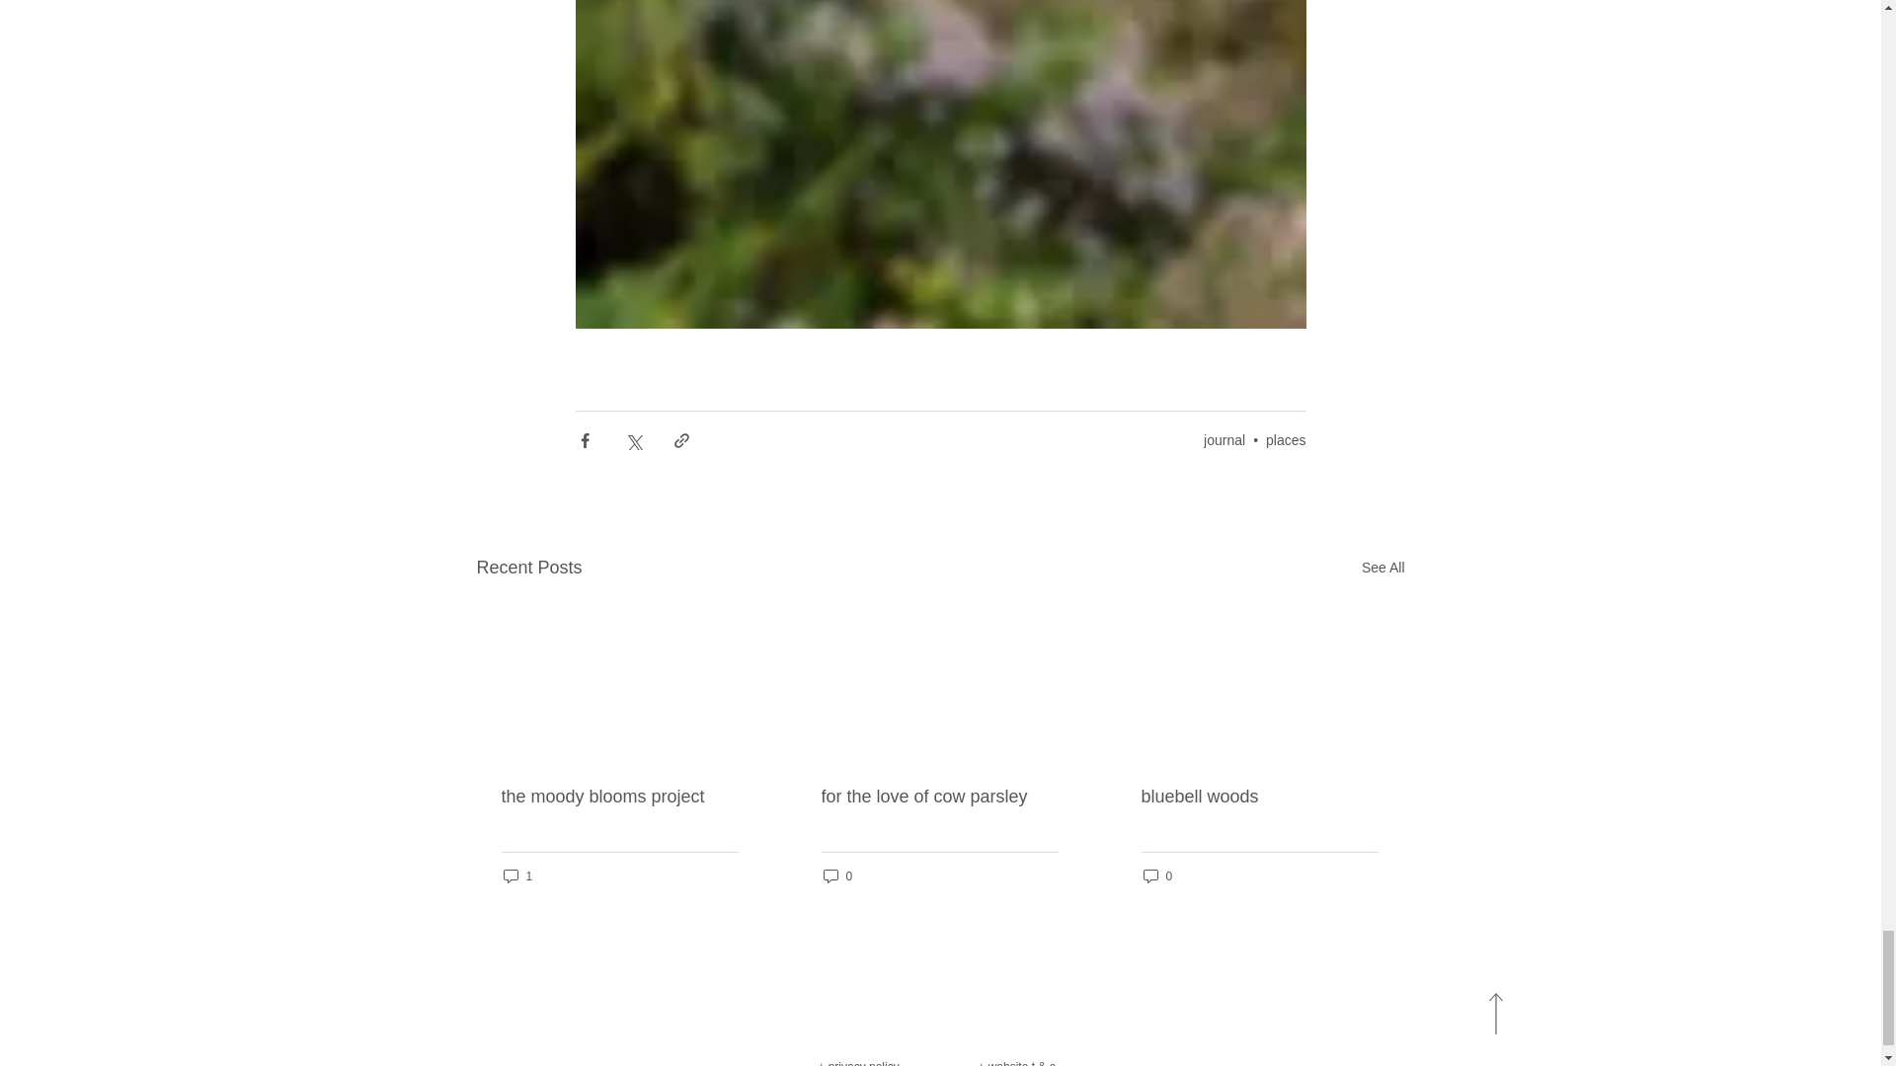 This screenshot has width=1896, height=1066. Describe the element at coordinates (1157, 876) in the screenshot. I see `0` at that location.